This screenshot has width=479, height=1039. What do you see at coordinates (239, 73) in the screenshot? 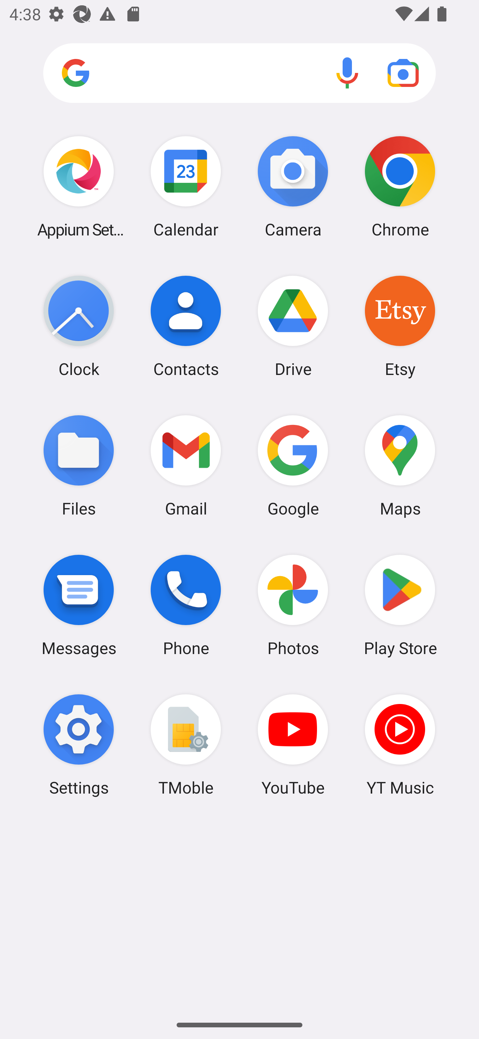
I see `Search apps, web and more` at bounding box center [239, 73].